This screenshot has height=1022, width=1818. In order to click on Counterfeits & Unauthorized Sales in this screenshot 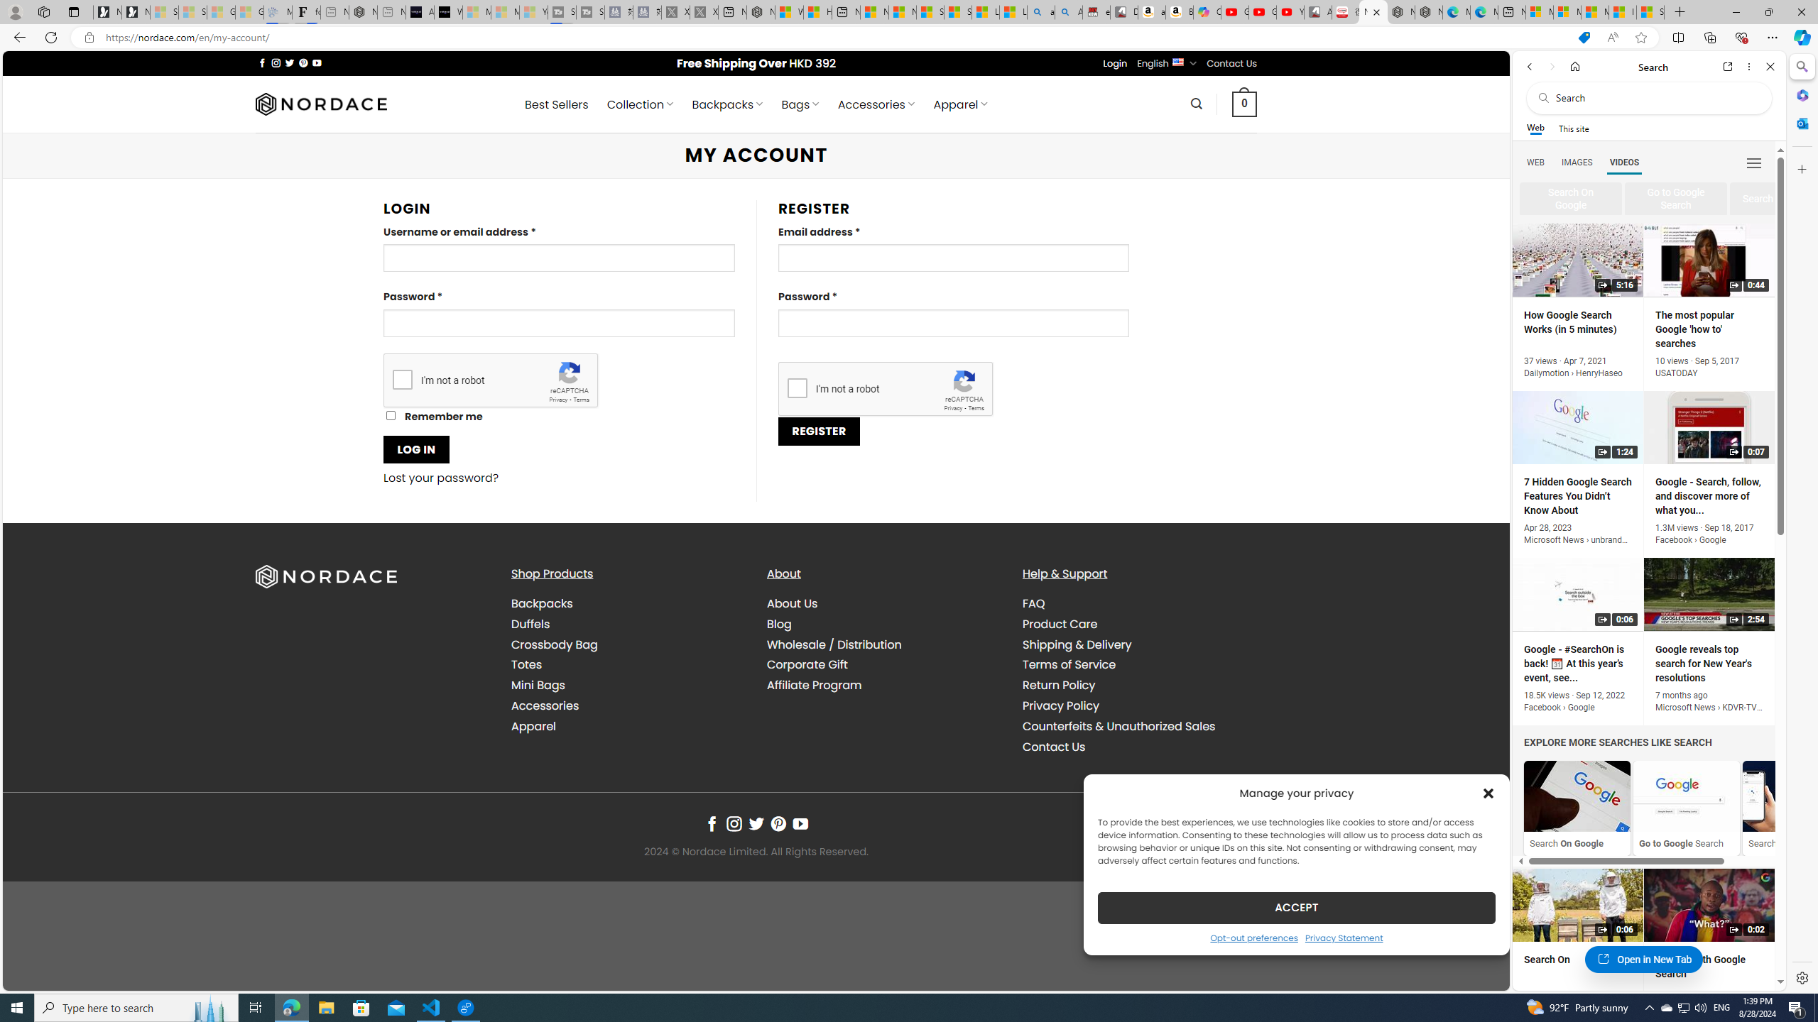, I will do `click(1118, 725)`.